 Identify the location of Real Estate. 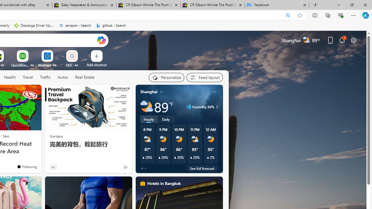
(84, 78).